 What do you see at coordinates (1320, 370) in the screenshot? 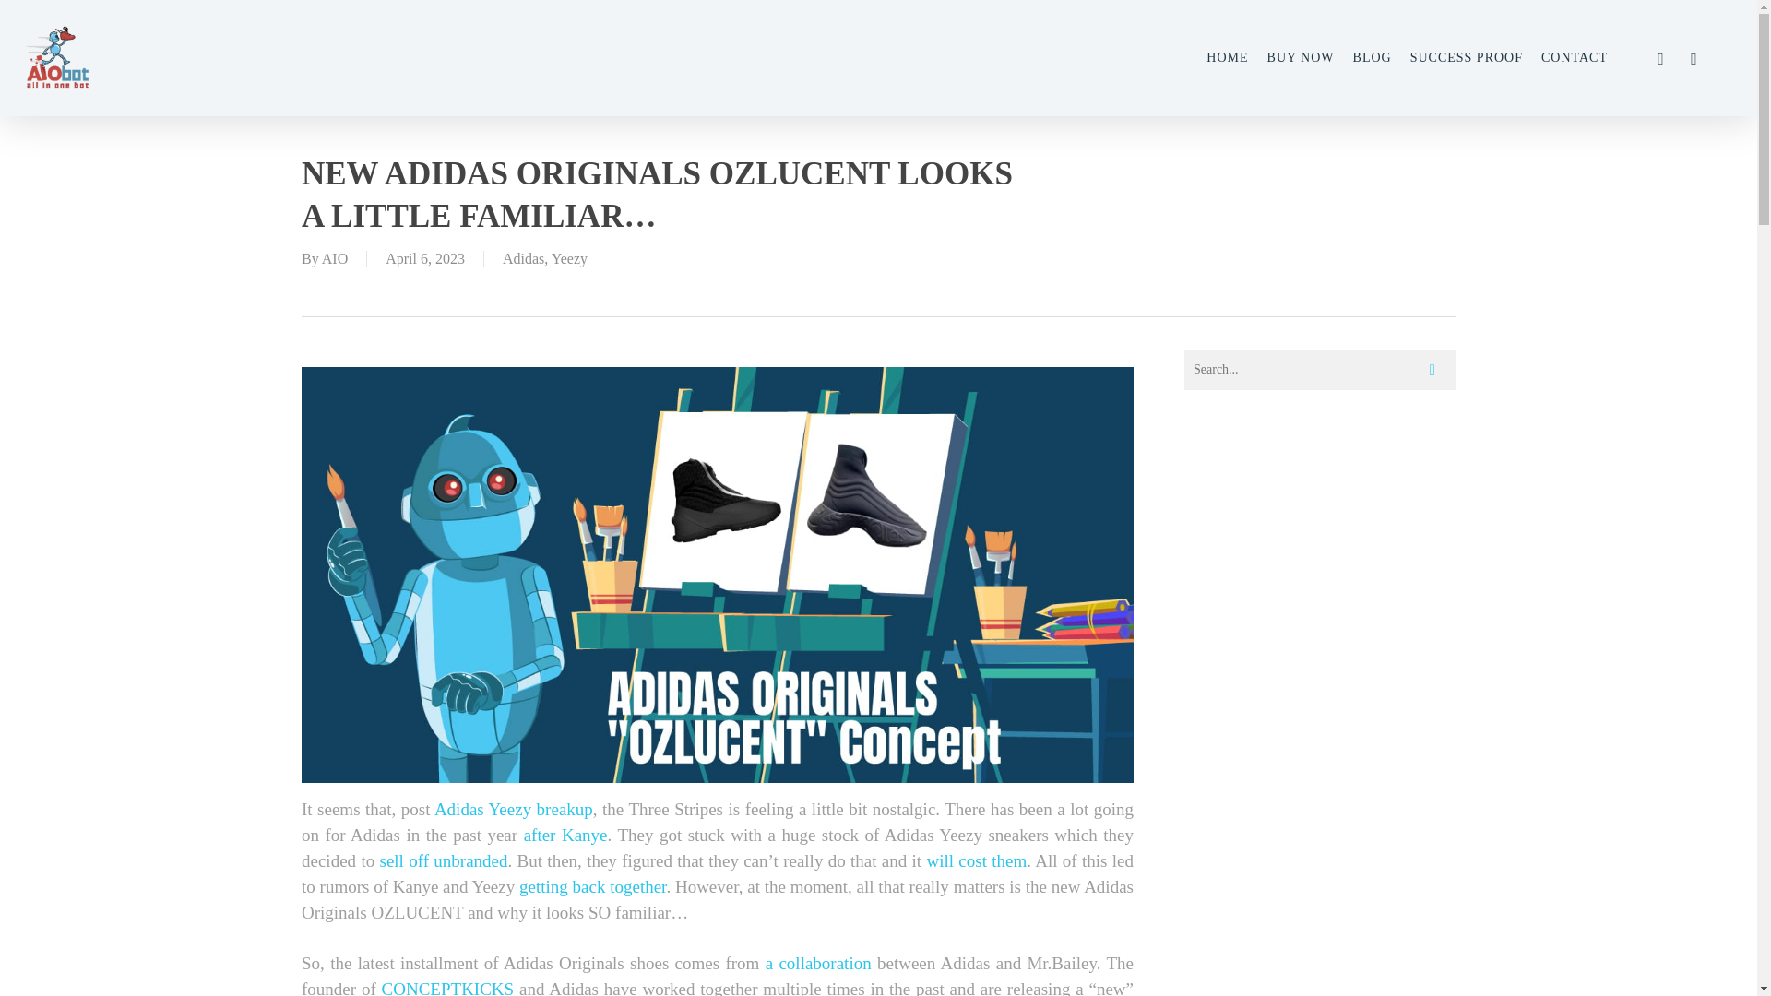
I see `Search for:` at bounding box center [1320, 370].